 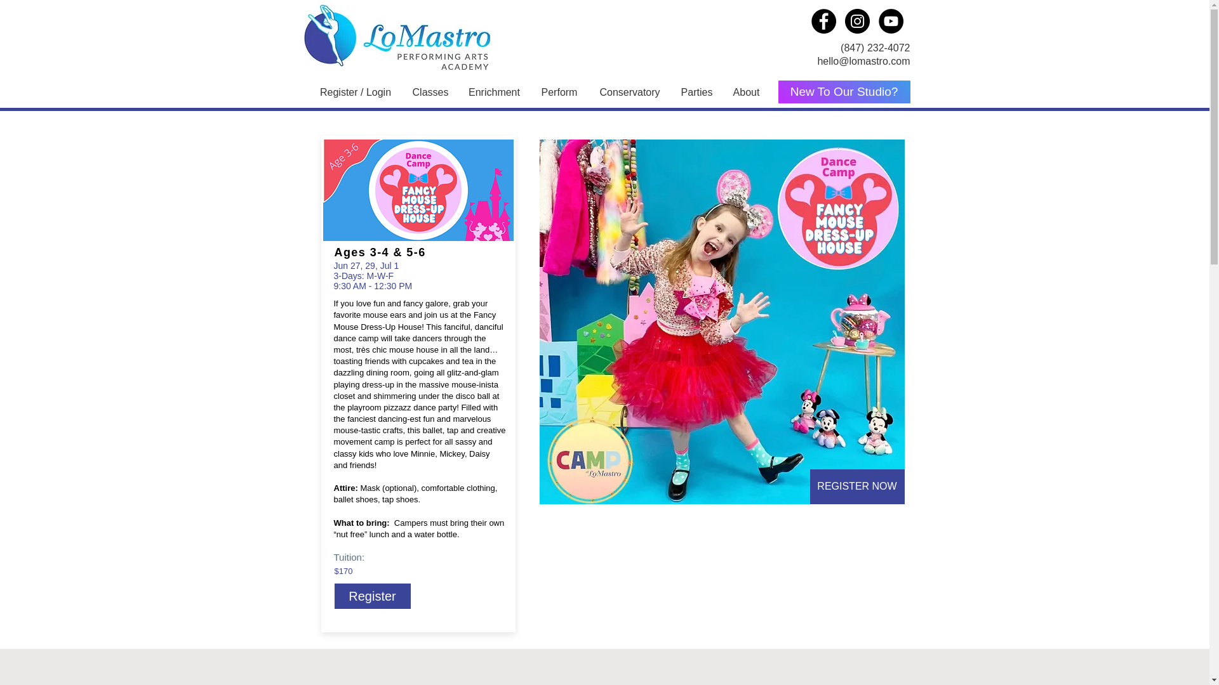 What do you see at coordinates (494, 92) in the screenshot?
I see `Enrichment` at bounding box center [494, 92].